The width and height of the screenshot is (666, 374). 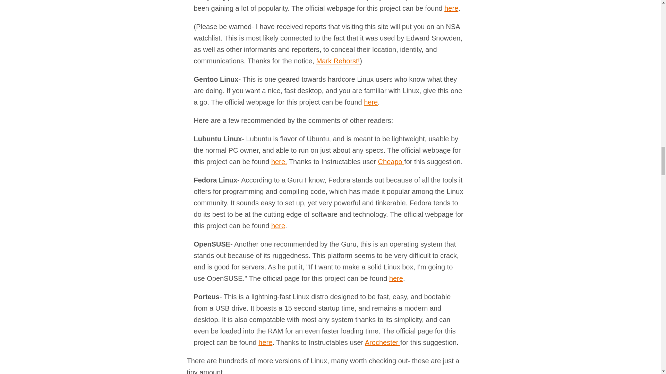 I want to click on Mark Rehorst!, so click(x=338, y=61).